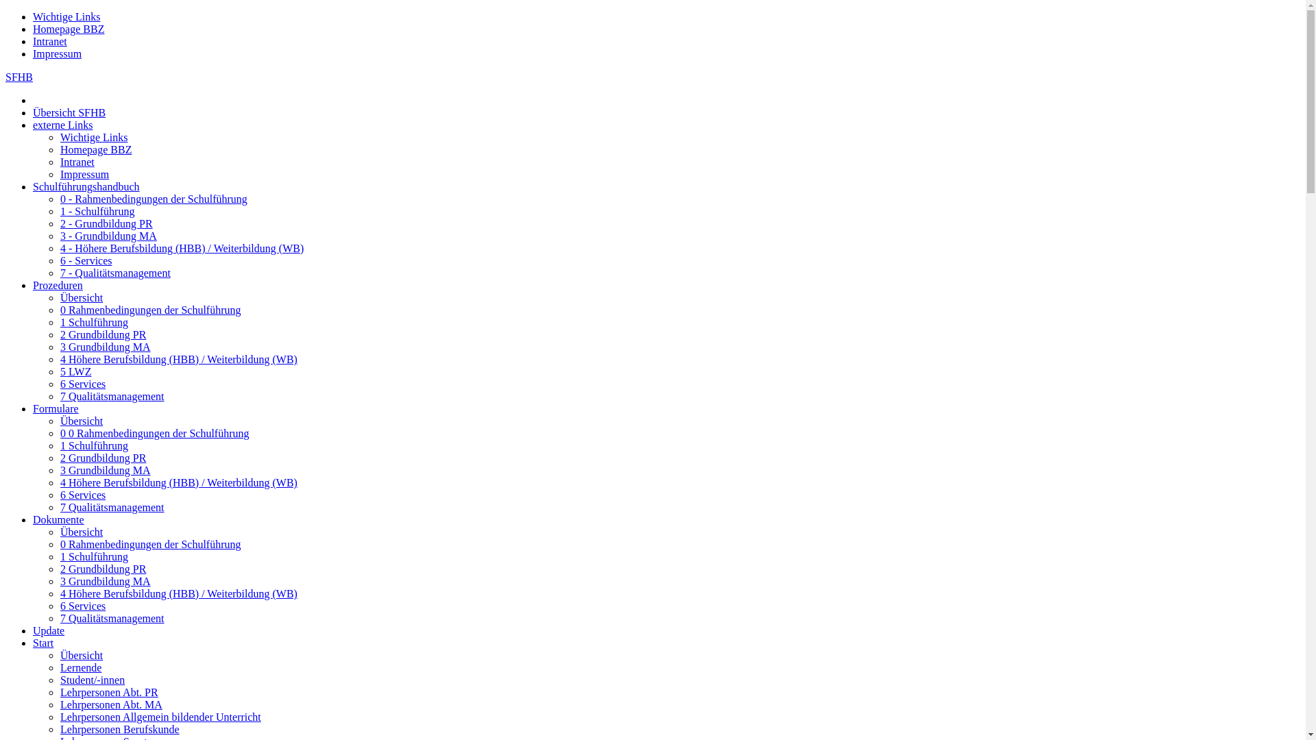  I want to click on Homepage BBZ, so click(96, 149).